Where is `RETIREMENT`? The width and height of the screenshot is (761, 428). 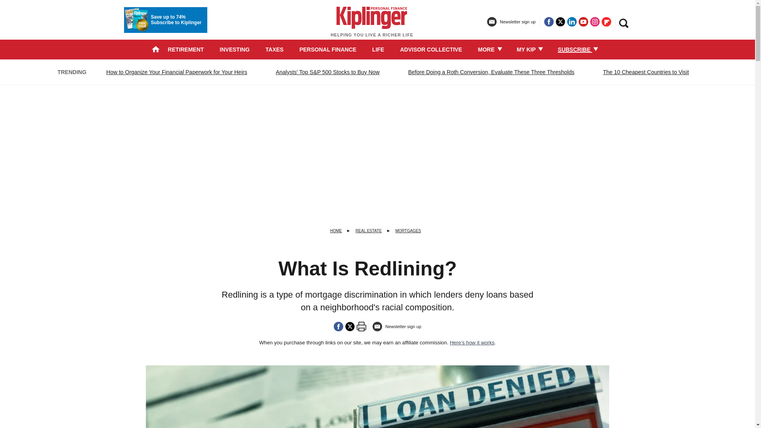
RETIREMENT is located at coordinates (185, 49).